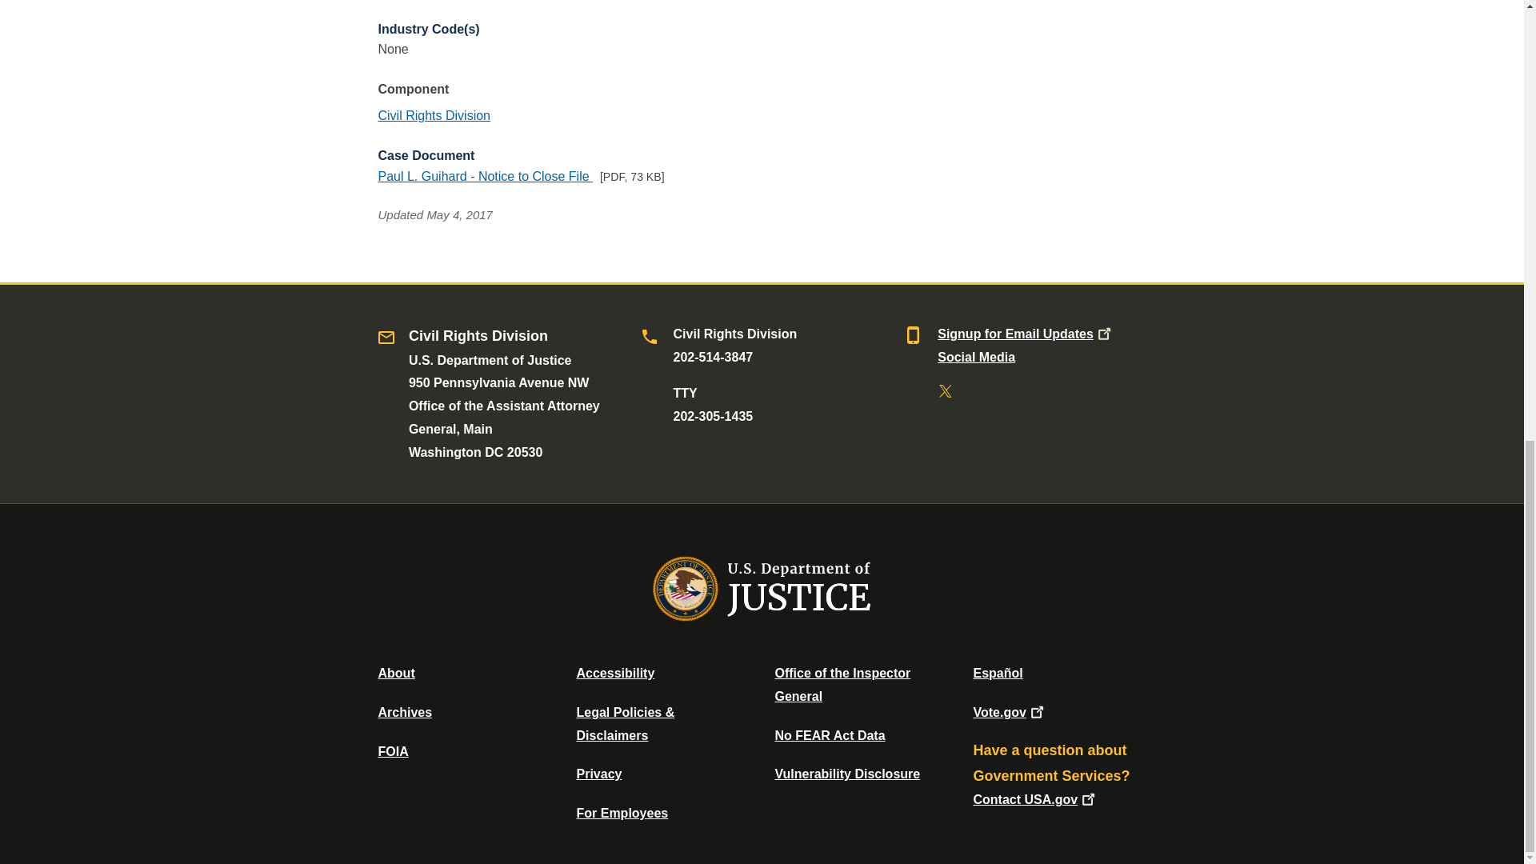 This screenshot has width=1536, height=864. Describe the element at coordinates (829, 735) in the screenshot. I see `Data Posted Pursuant To The No Fear Act` at that location.